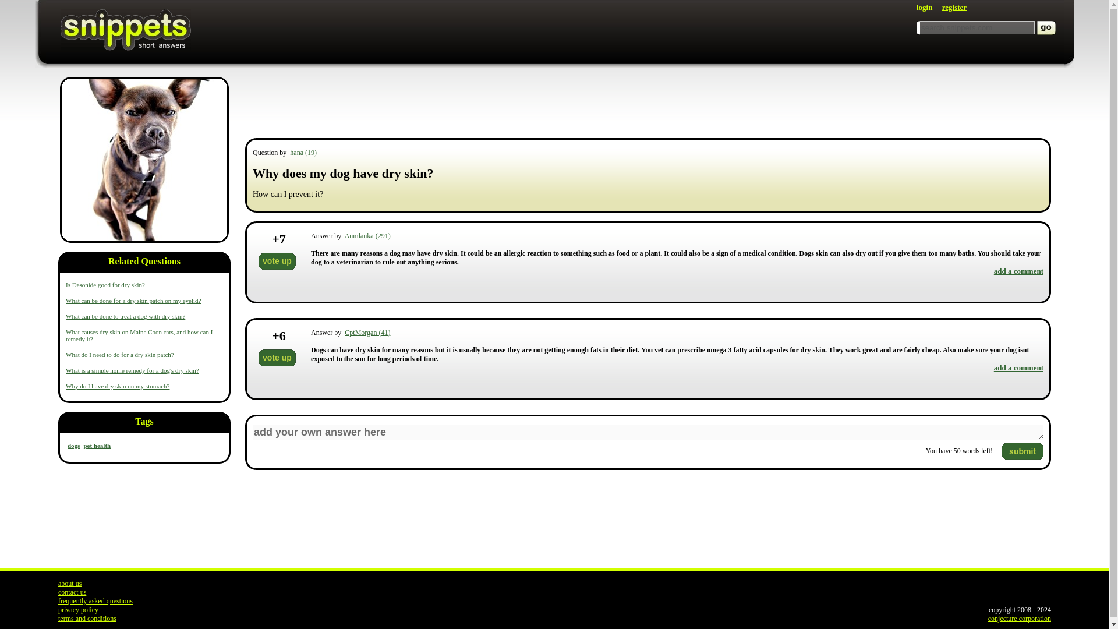 The width and height of the screenshot is (1118, 629). Describe the element at coordinates (1023, 451) in the screenshot. I see `submit` at that location.